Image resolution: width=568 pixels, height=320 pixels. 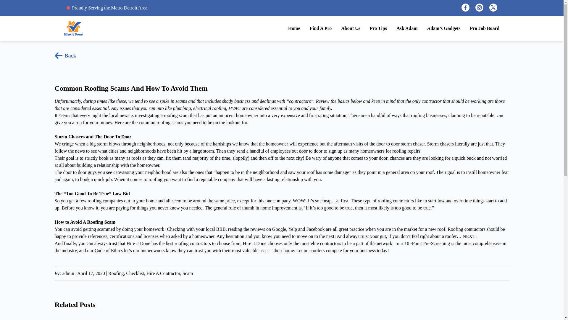 I want to click on Back, so click(x=65, y=55).